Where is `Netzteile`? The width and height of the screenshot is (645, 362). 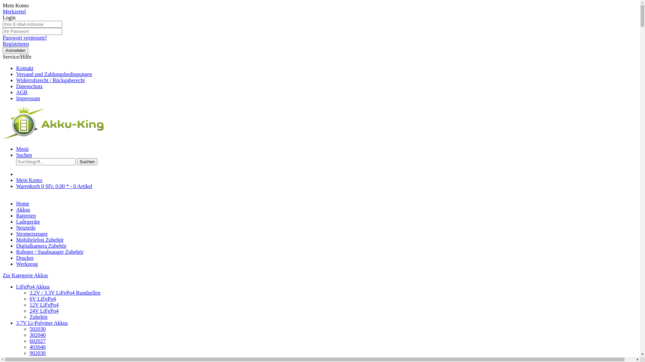
Netzteile is located at coordinates (26, 228).